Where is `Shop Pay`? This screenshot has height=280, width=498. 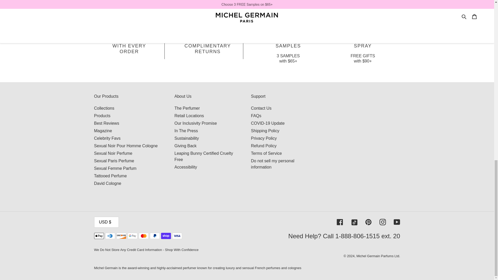 Shop Pay is located at coordinates (166, 236).